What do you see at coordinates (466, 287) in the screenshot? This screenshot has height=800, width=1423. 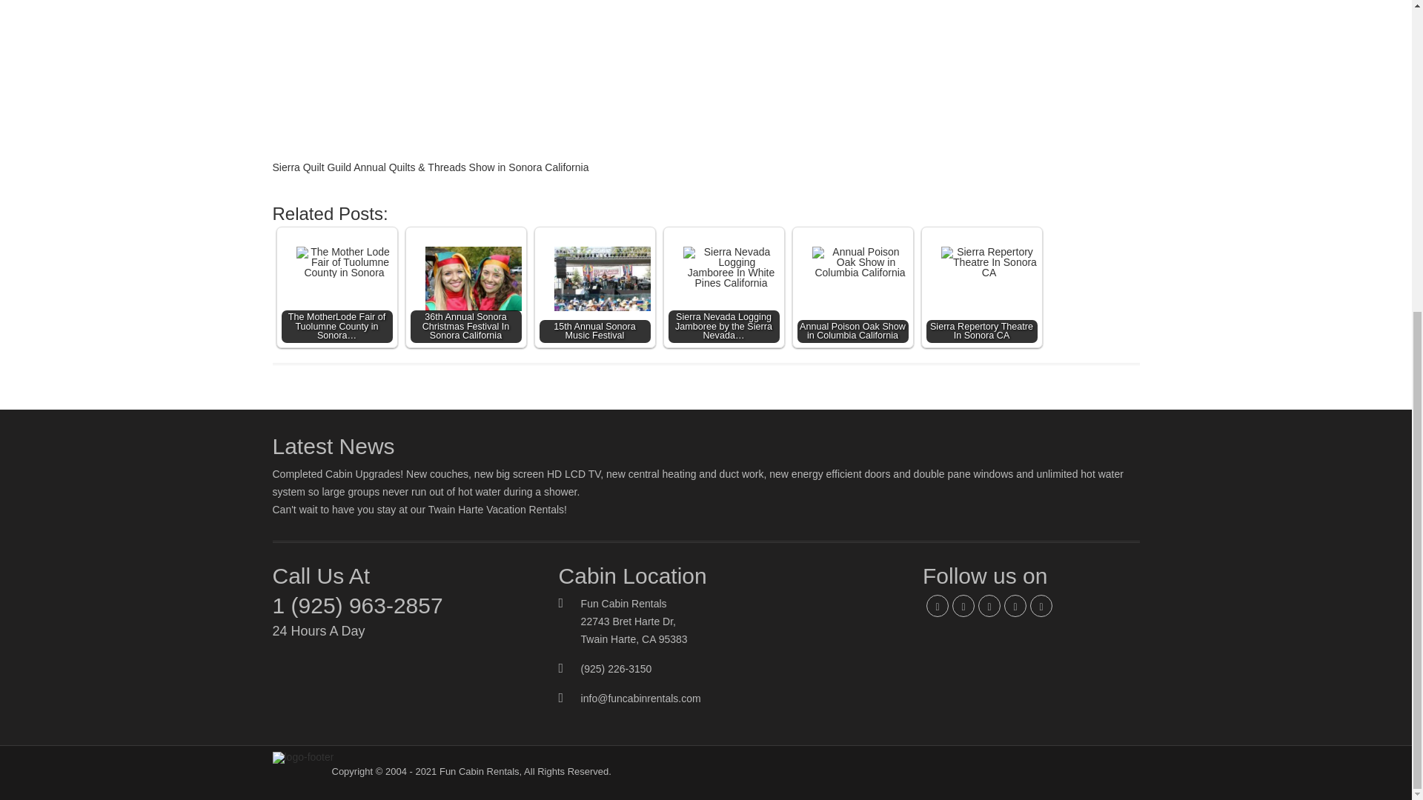 I see `36th Annual Sonora Christmas Festival In Sonora California` at bounding box center [466, 287].